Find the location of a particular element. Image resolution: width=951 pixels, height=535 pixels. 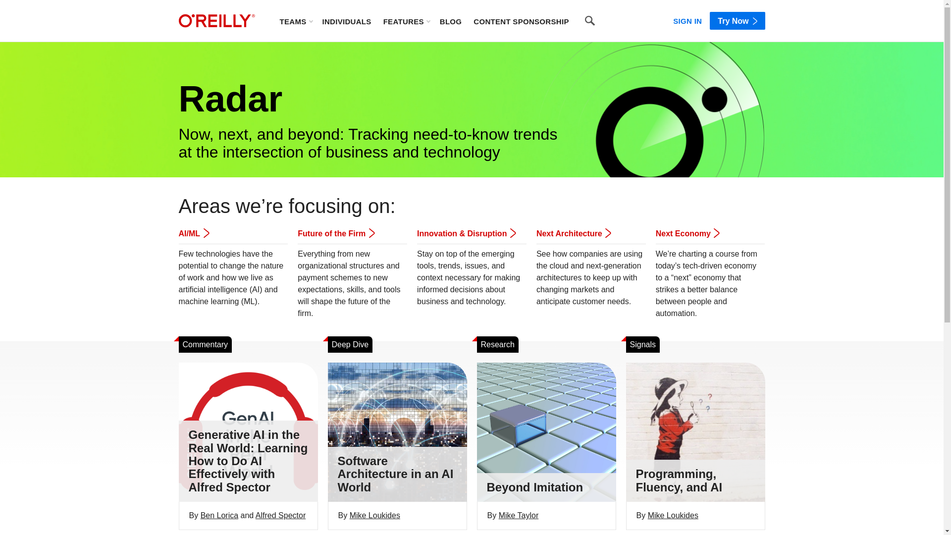

Future of the Firm is located at coordinates (335, 233).